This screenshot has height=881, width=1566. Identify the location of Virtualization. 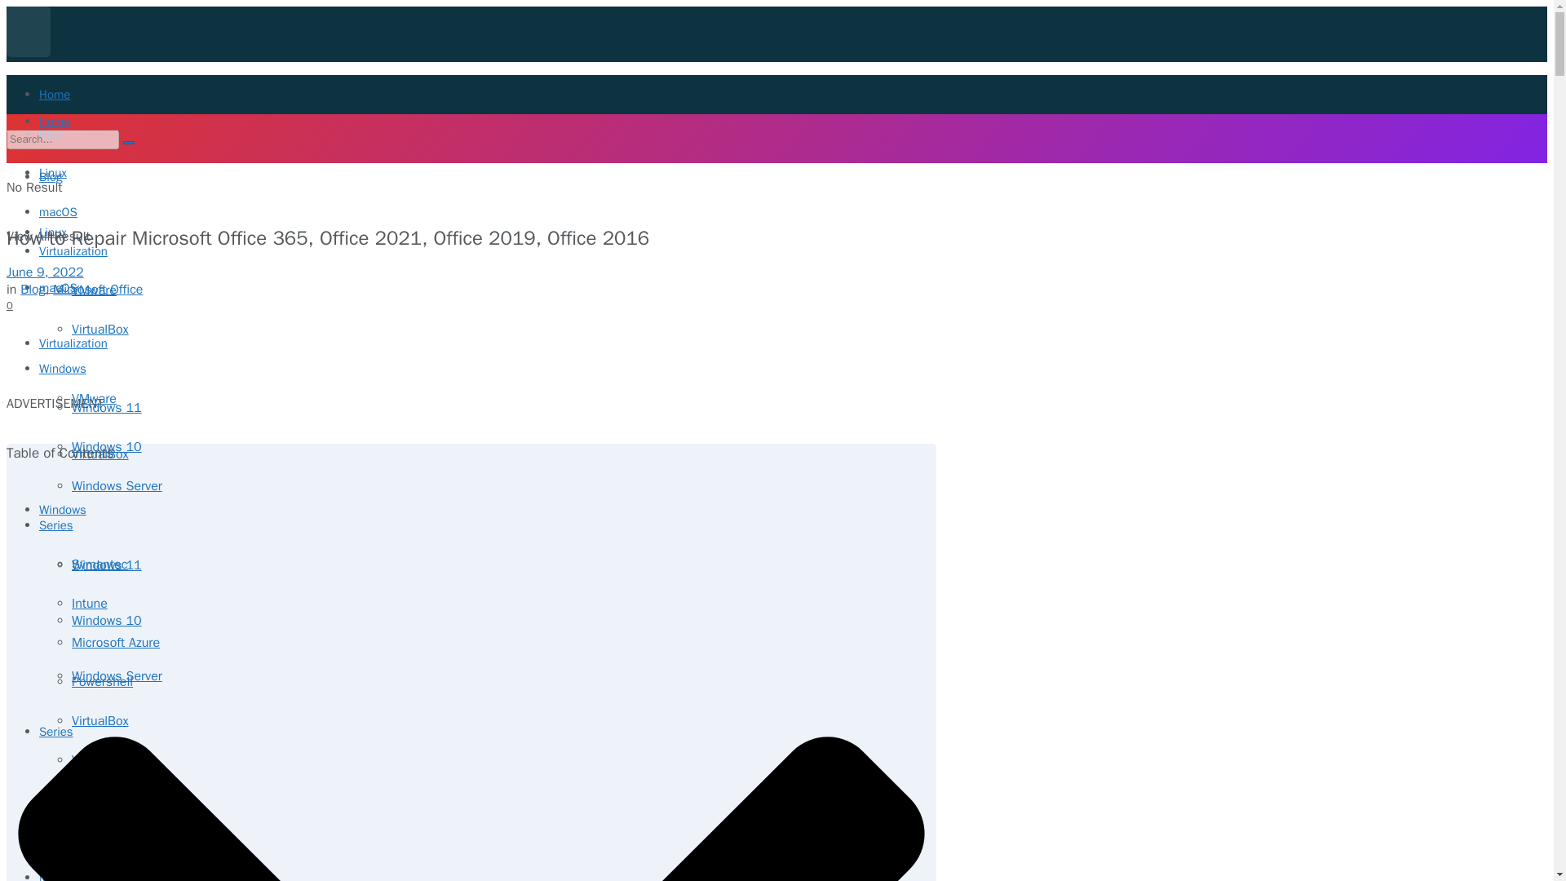
(73, 343).